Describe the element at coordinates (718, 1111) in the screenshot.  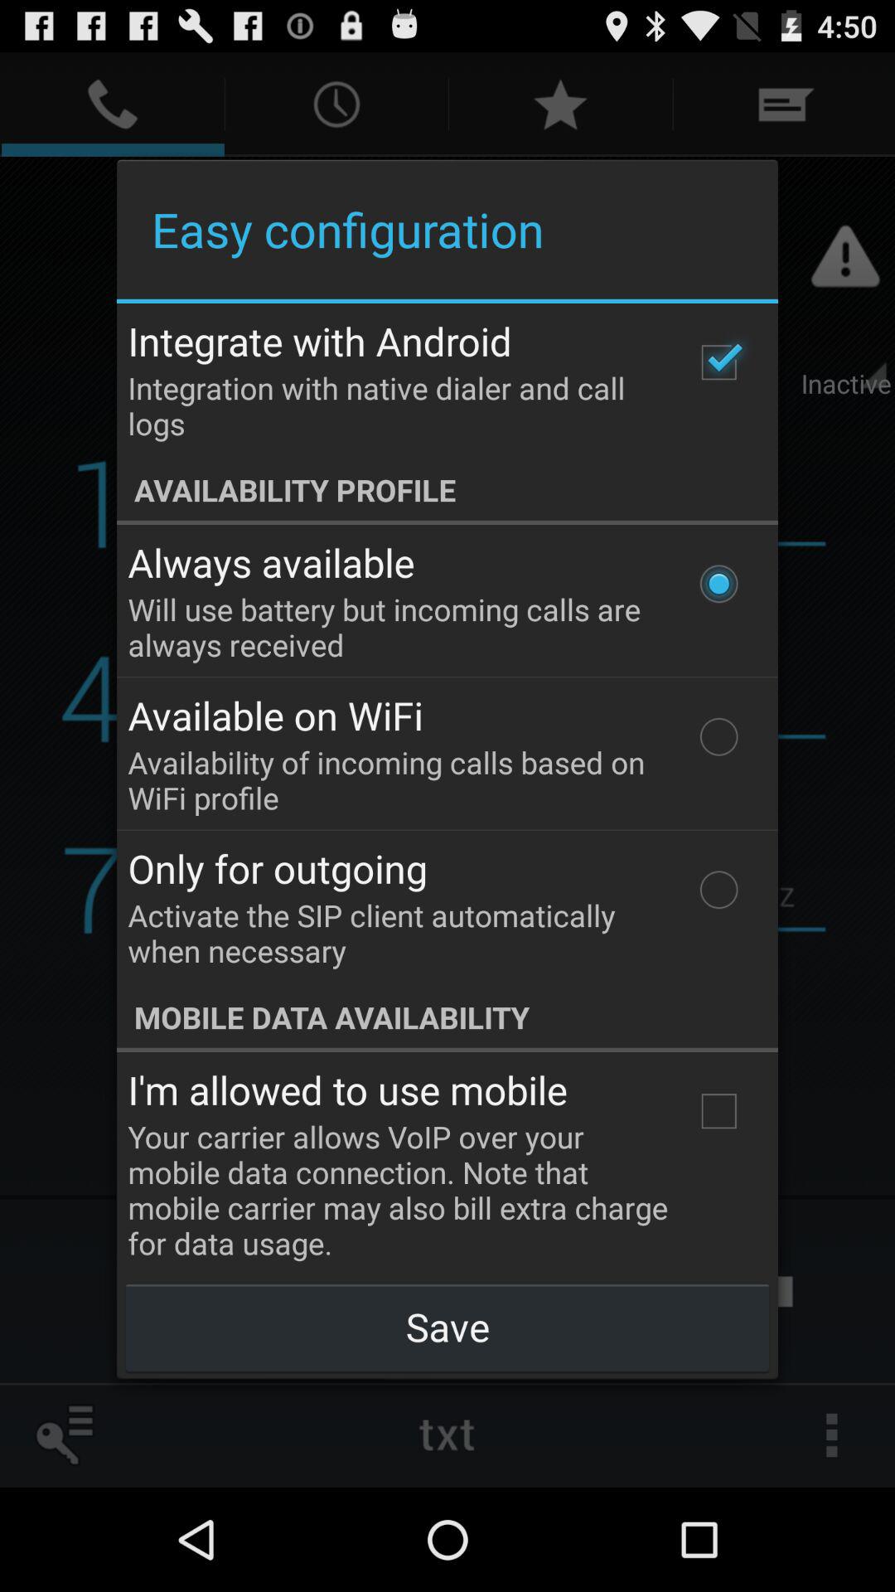
I see `turn off the item next to the i m allowed` at that location.